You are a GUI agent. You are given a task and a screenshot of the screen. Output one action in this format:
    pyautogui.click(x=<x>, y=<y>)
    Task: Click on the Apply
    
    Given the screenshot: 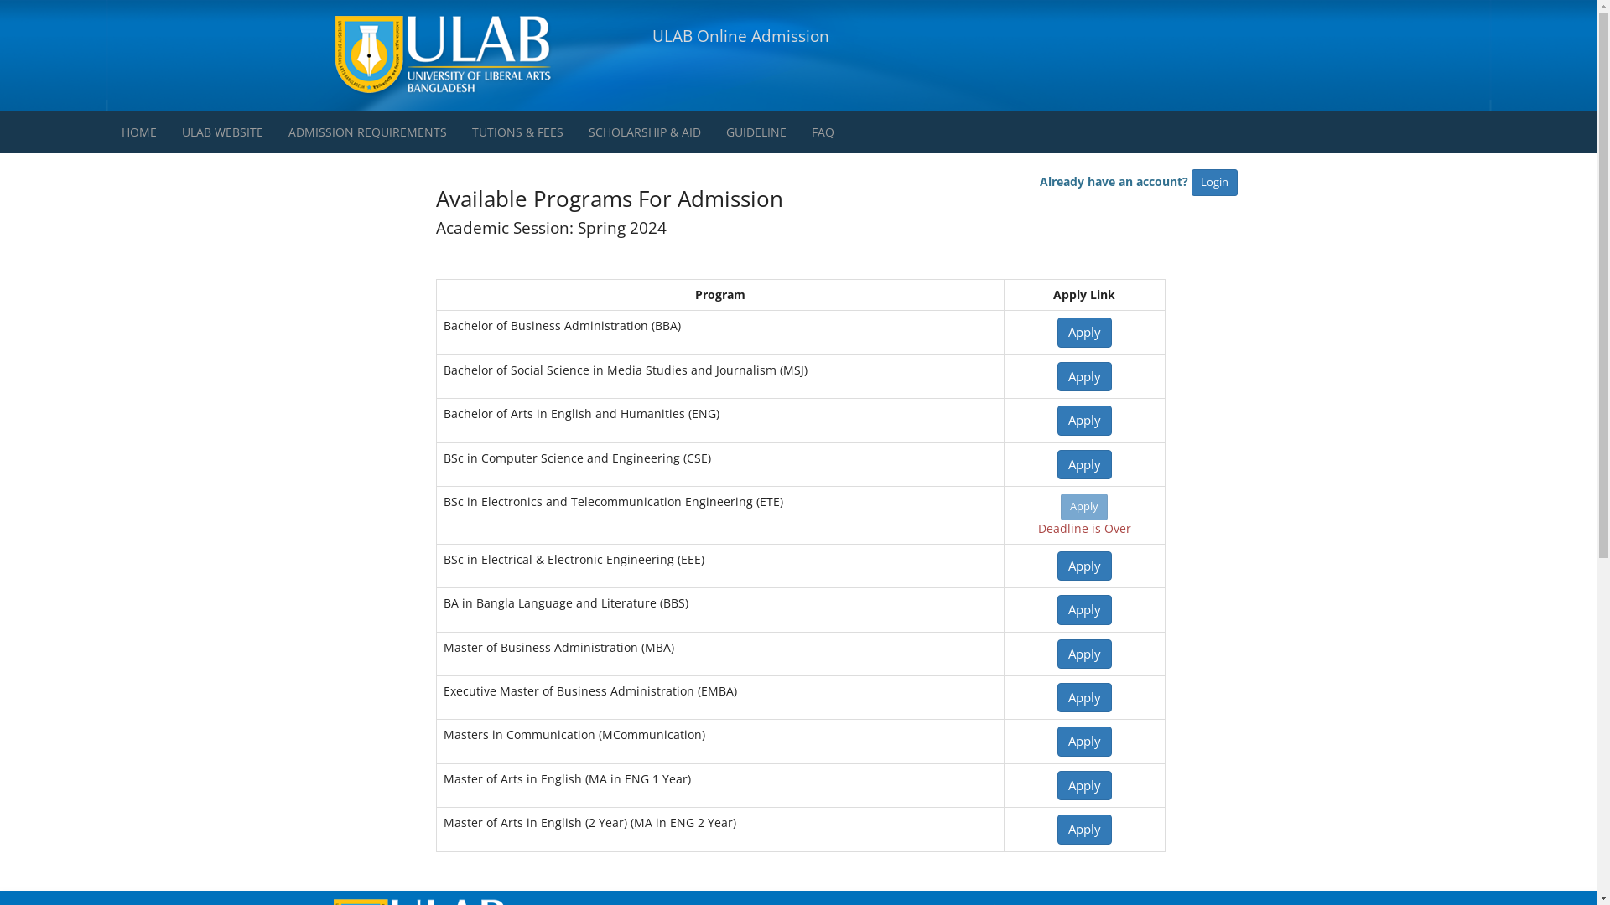 What is the action you would take?
    pyautogui.click(x=1085, y=610)
    